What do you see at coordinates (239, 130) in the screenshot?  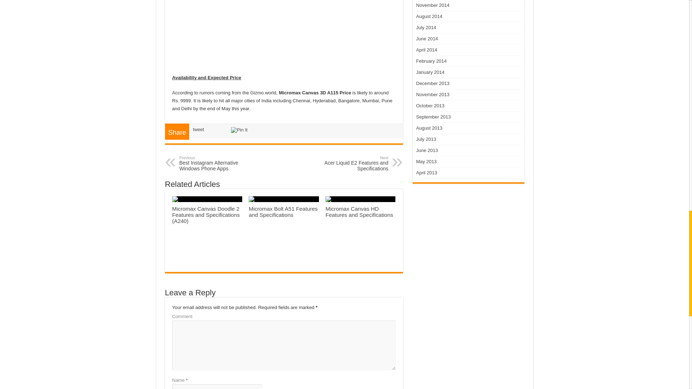 I see `Pin It` at bounding box center [239, 130].